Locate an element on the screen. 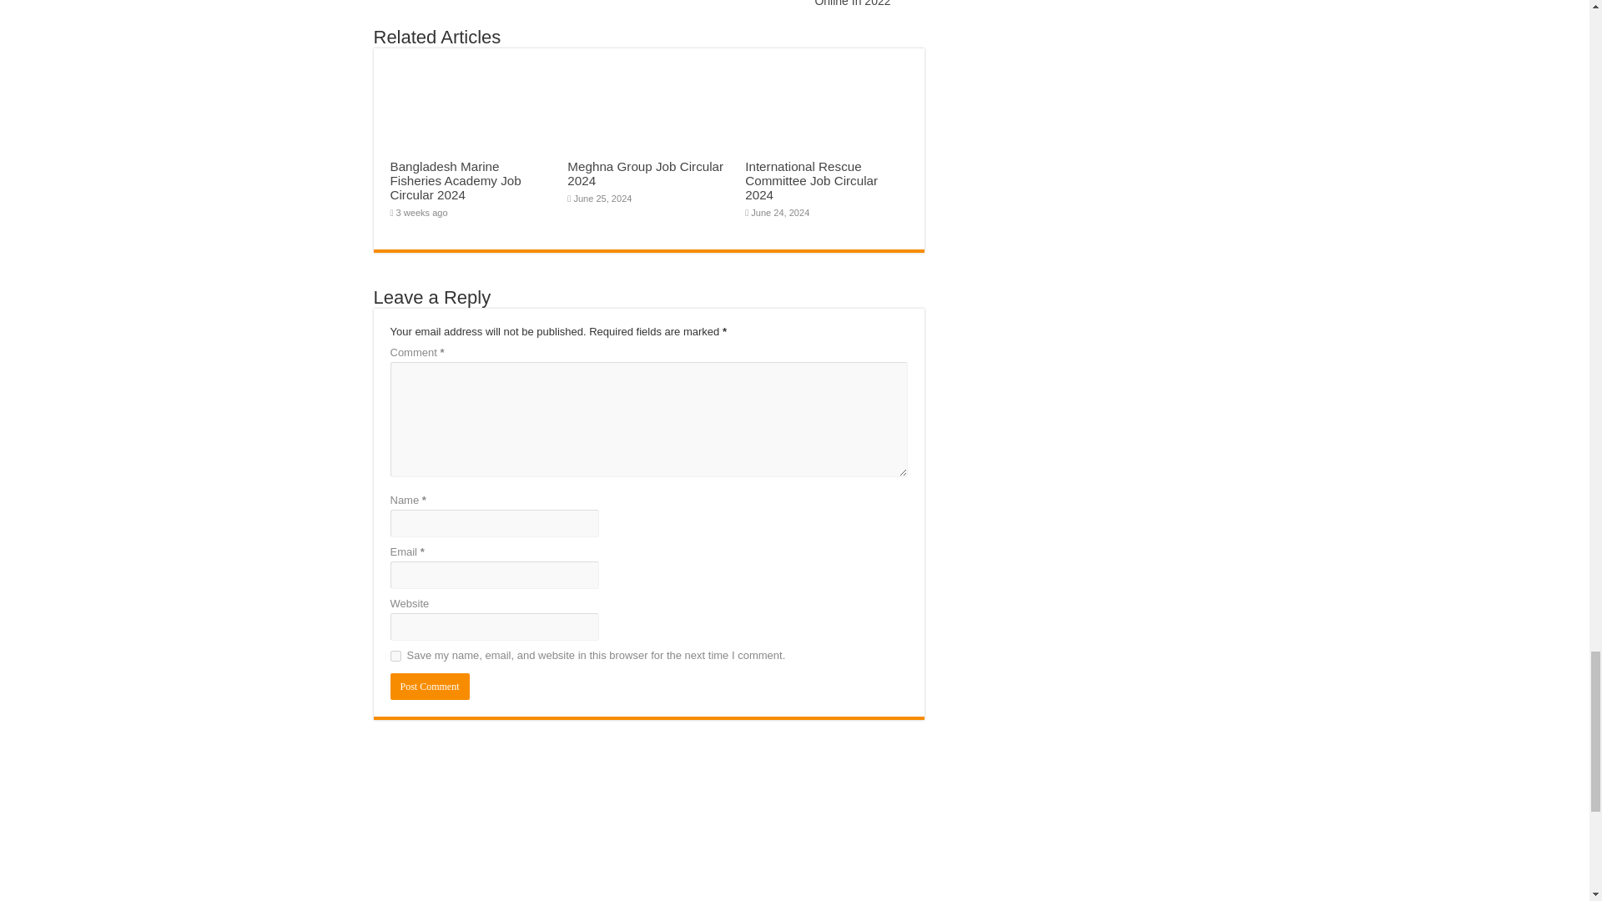 This screenshot has width=1602, height=901. Post Comment is located at coordinates (430, 686).